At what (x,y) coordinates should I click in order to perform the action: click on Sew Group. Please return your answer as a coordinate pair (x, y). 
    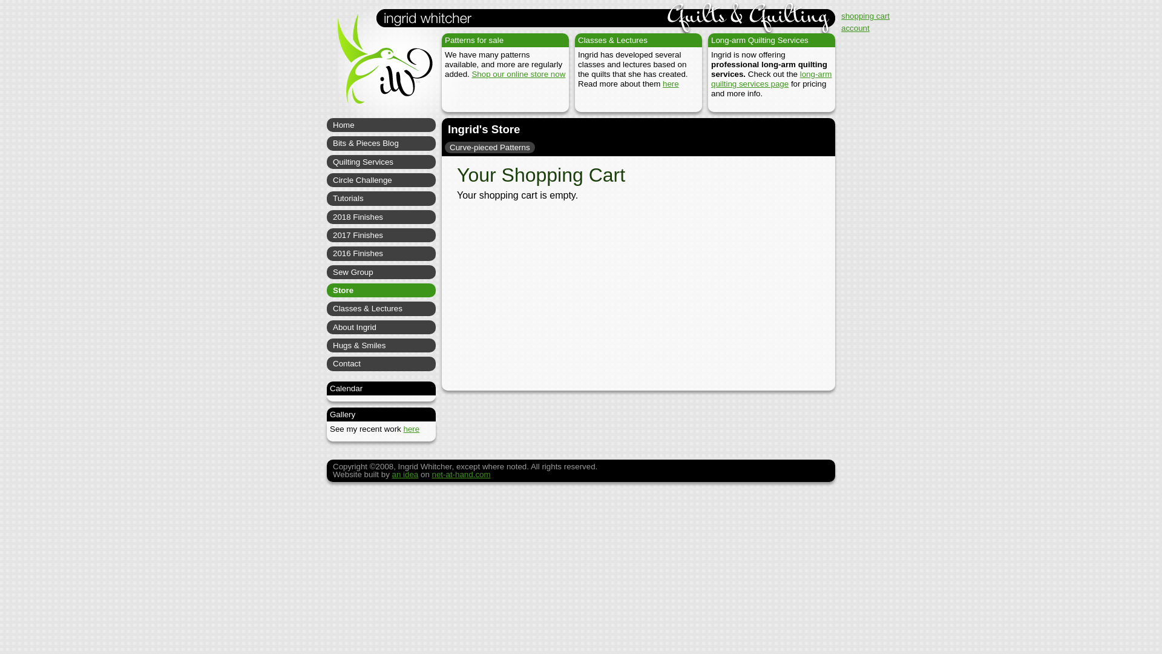
    Looking at the image, I should click on (381, 272).